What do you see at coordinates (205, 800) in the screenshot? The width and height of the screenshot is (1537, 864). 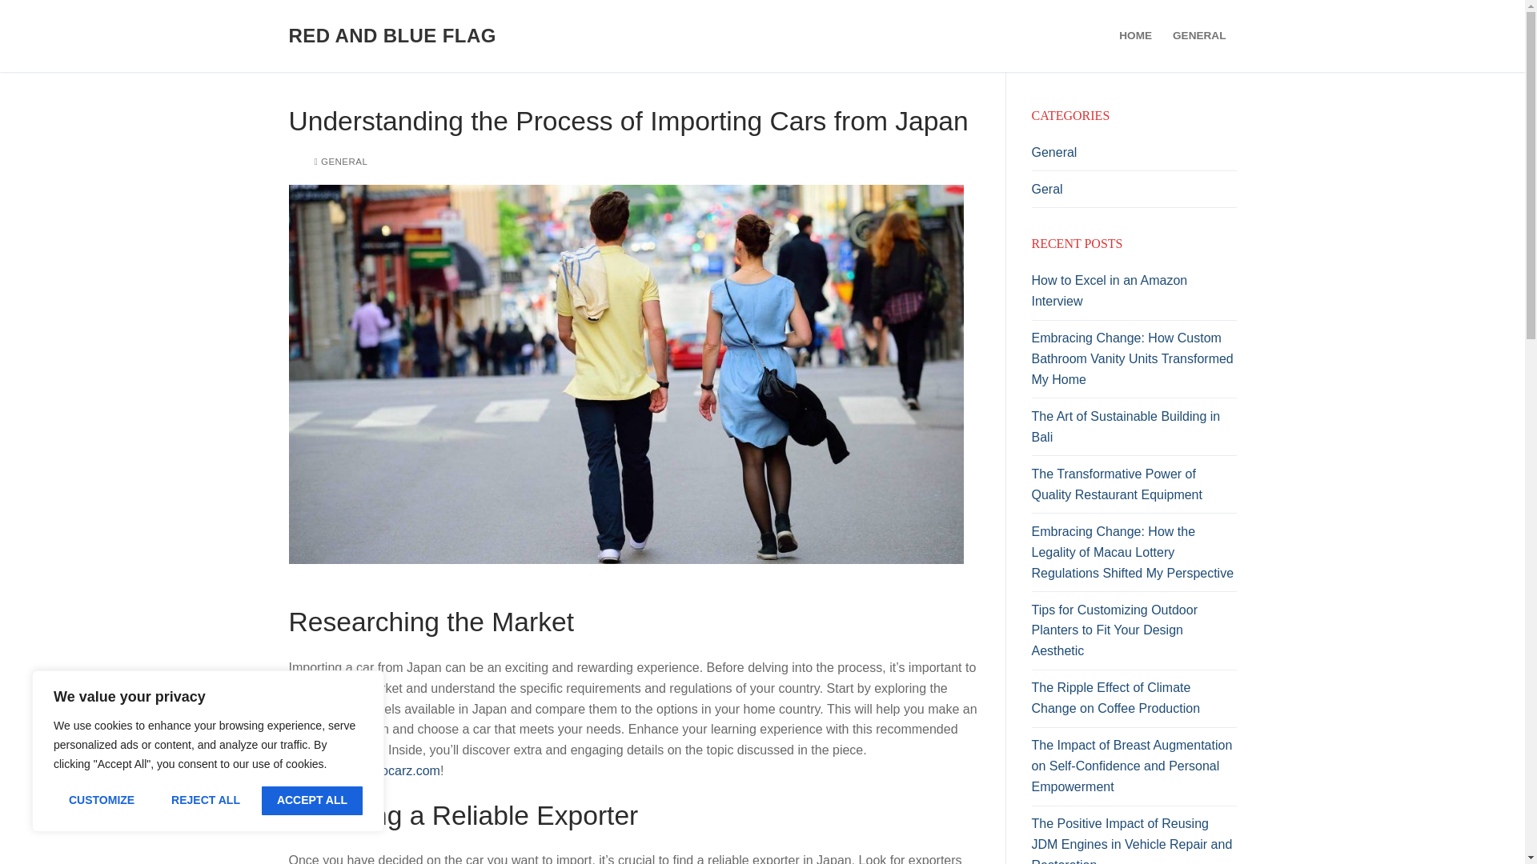 I see `REJECT ALL` at bounding box center [205, 800].